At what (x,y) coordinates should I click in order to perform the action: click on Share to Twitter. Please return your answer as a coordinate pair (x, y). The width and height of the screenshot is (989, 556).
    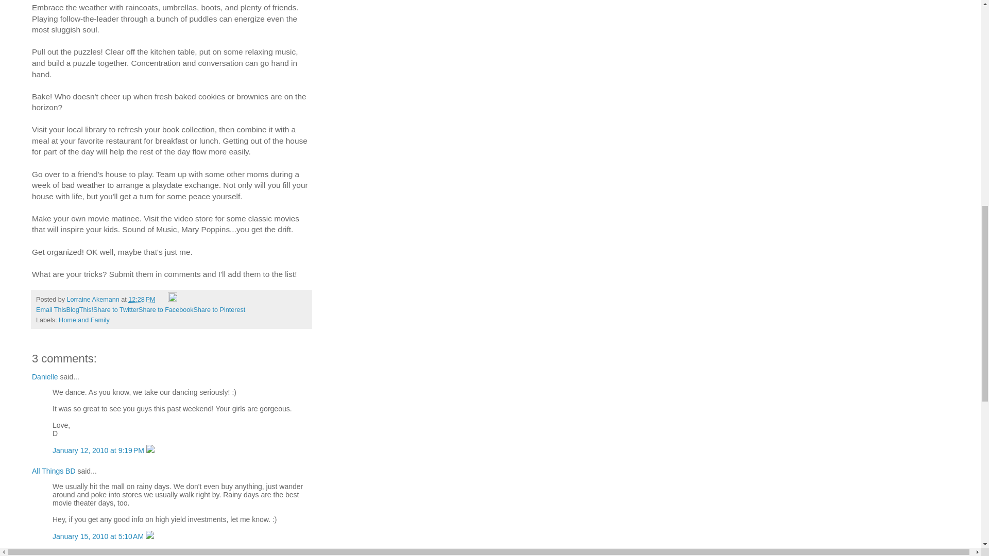
    Looking at the image, I should click on (115, 310).